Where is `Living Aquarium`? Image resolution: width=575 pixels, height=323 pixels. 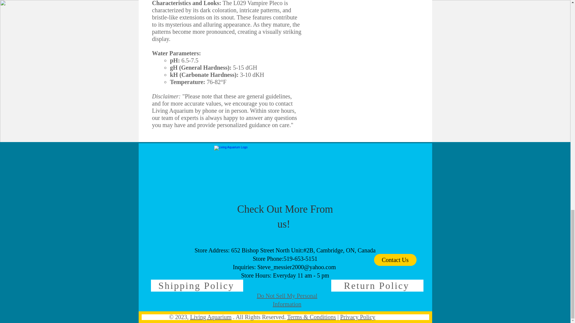
Living Aquarium is located at coordinates (211, 317).